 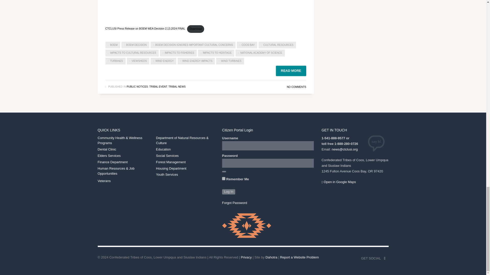 What do you see at coordinates (224, 179) in the screenshot?
I see `forever` at bounding box center [224, 179].